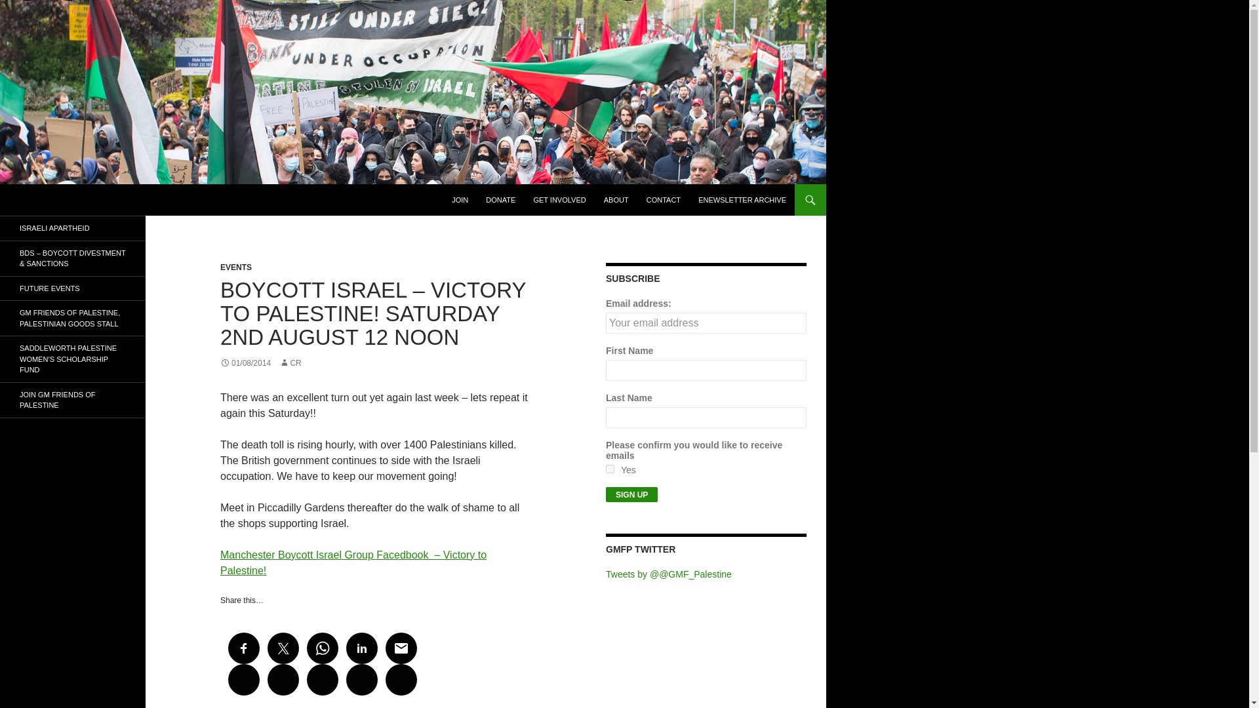 Image resolution: width=1259 pixels, height=708 pixels. I want to click on GM Friends of Palestine, so click(87, 199).